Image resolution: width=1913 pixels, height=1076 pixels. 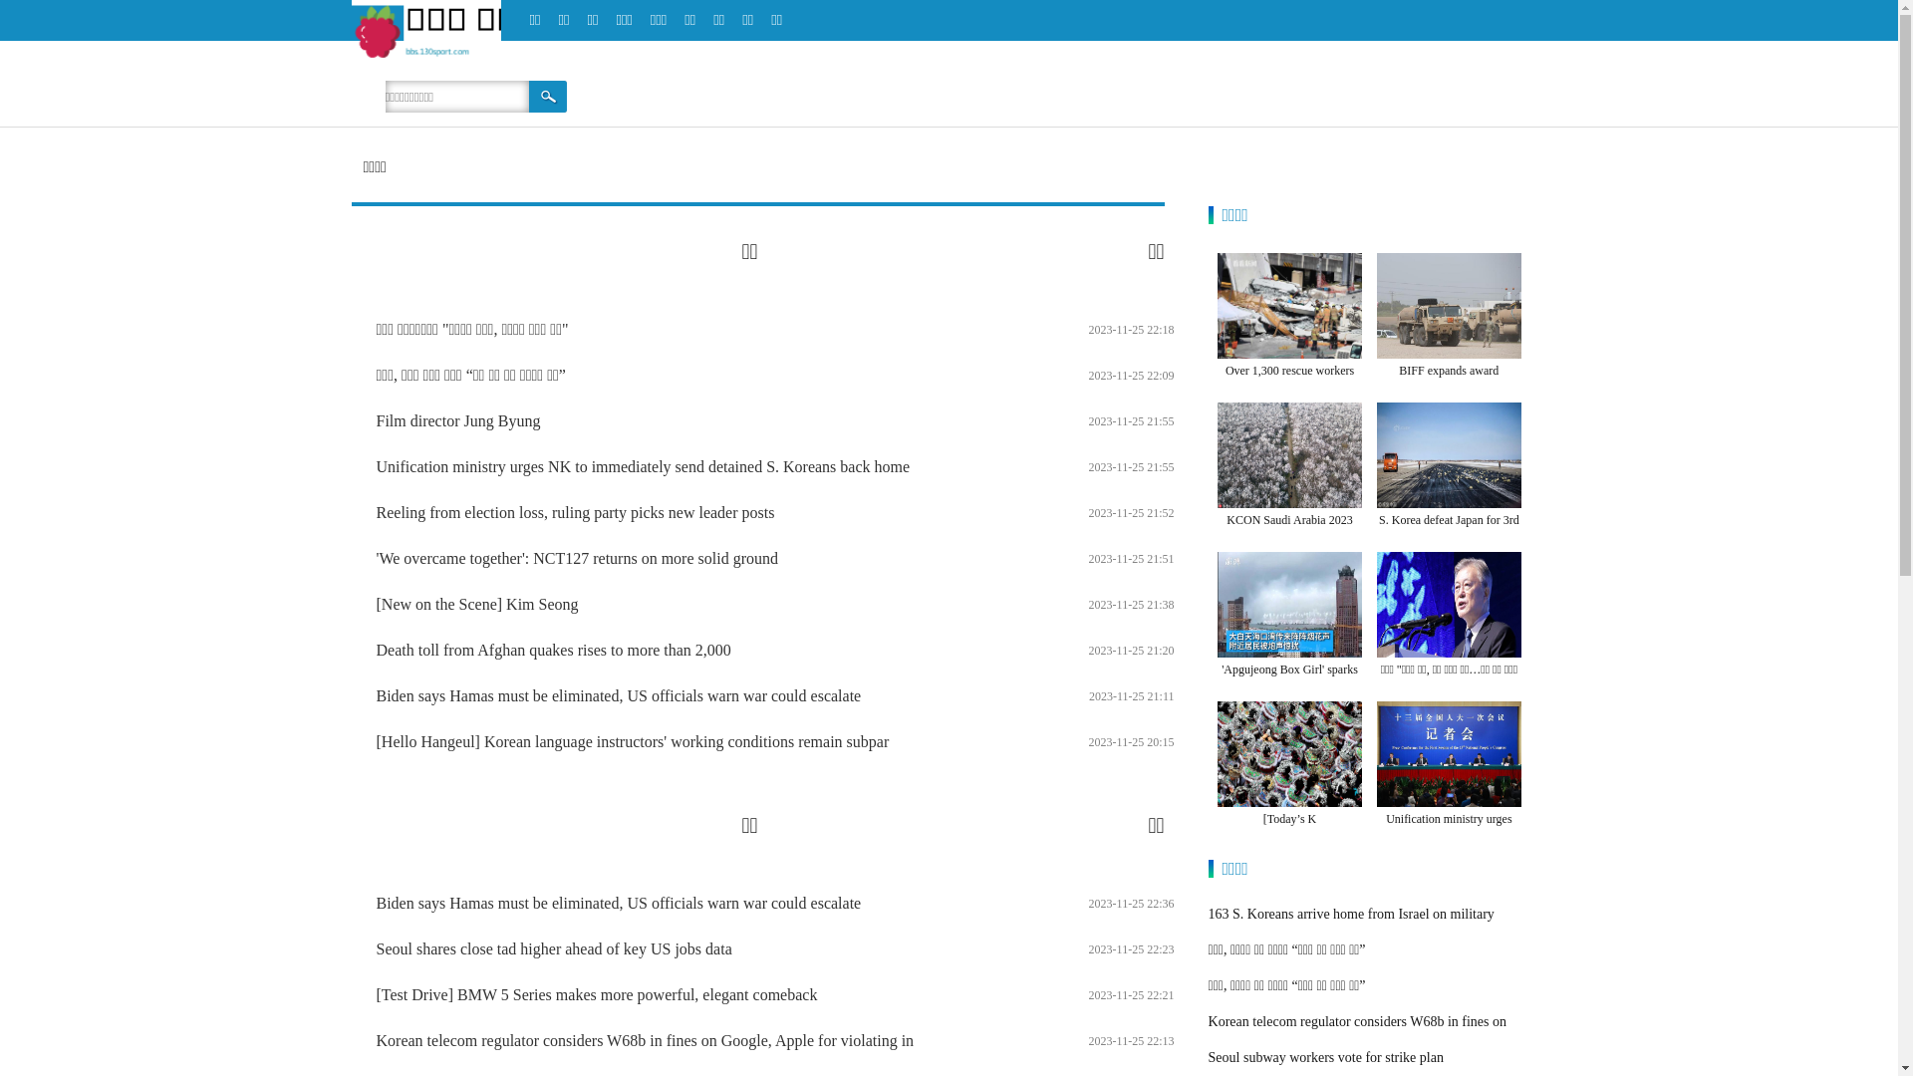 What do you see at coordinates (1289, 681) in the screenshot?
I see `'Apgujeong Box Girl' sparks online debate` at bounding box center [1289, 681].